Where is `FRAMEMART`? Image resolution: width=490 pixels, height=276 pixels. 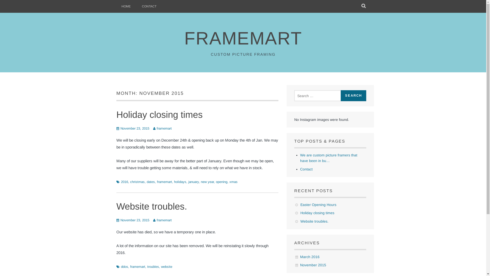 FRAMEMART is located at coordinates (243, 38).